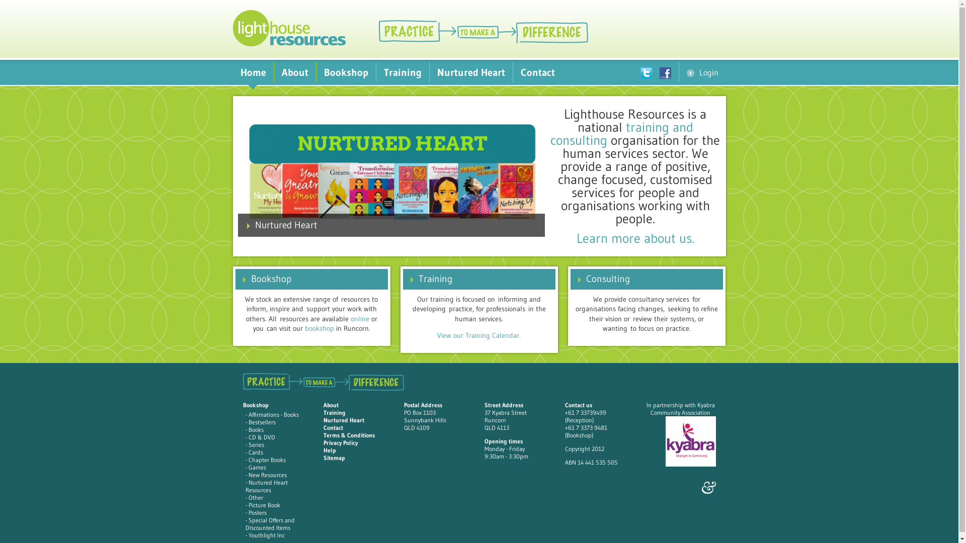  What do you see at coordinates (256, 444) in the screenshot?
I see `Series` at bounding box center [256, 444].